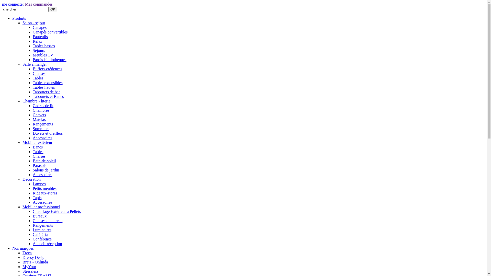 The width and height of the screenshot is (491, 276). What do you see at coordinates (40, 216) in the screenshot?
I see `Bureaux` at bounding box center [40, 216].